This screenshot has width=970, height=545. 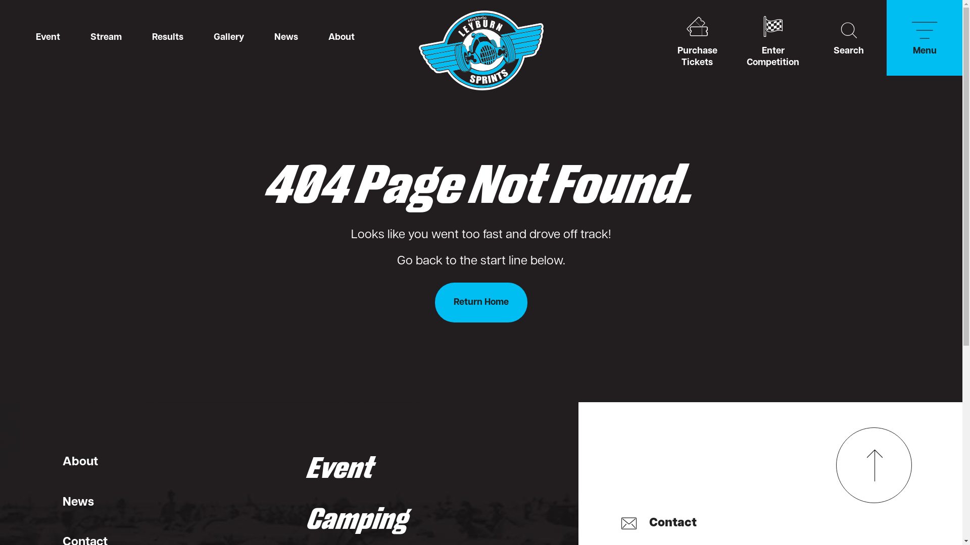 What do you see at coordinates (168, 38) in the screenshot?
I see `Results` at bounding box center [168, 38].